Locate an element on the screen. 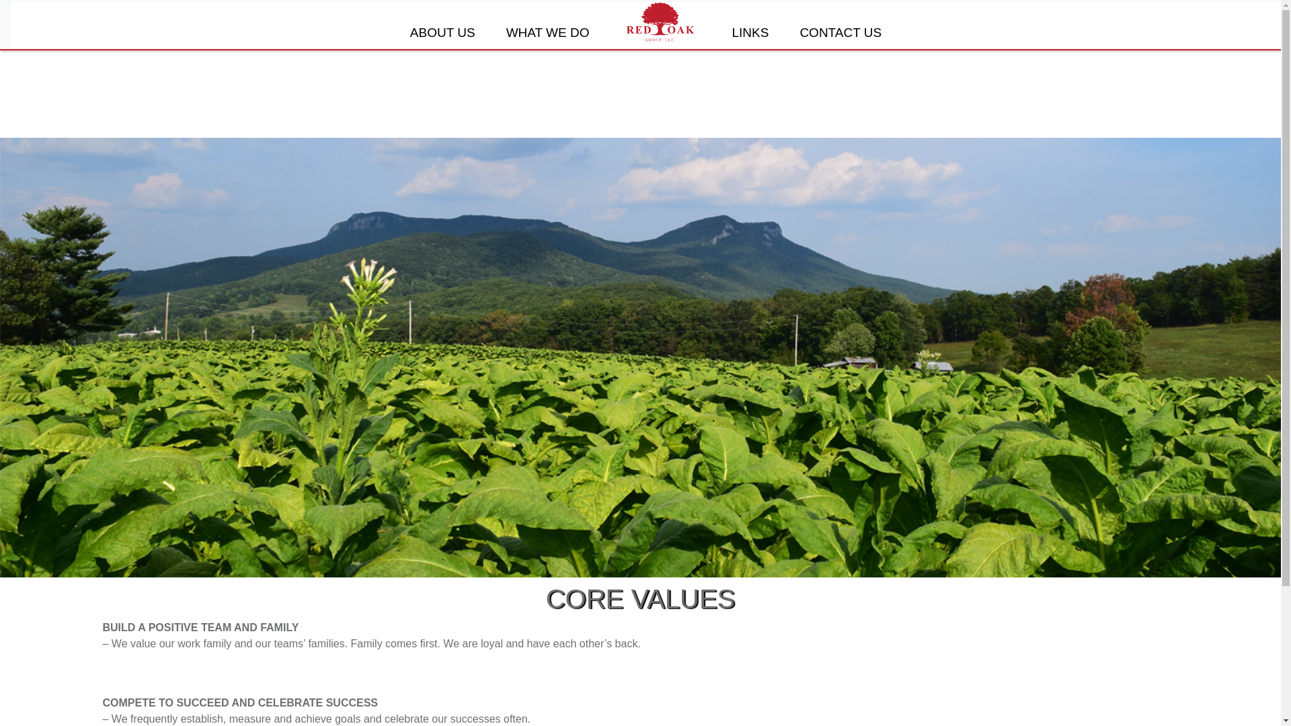  What We Do is located at coordinates (547, 32).